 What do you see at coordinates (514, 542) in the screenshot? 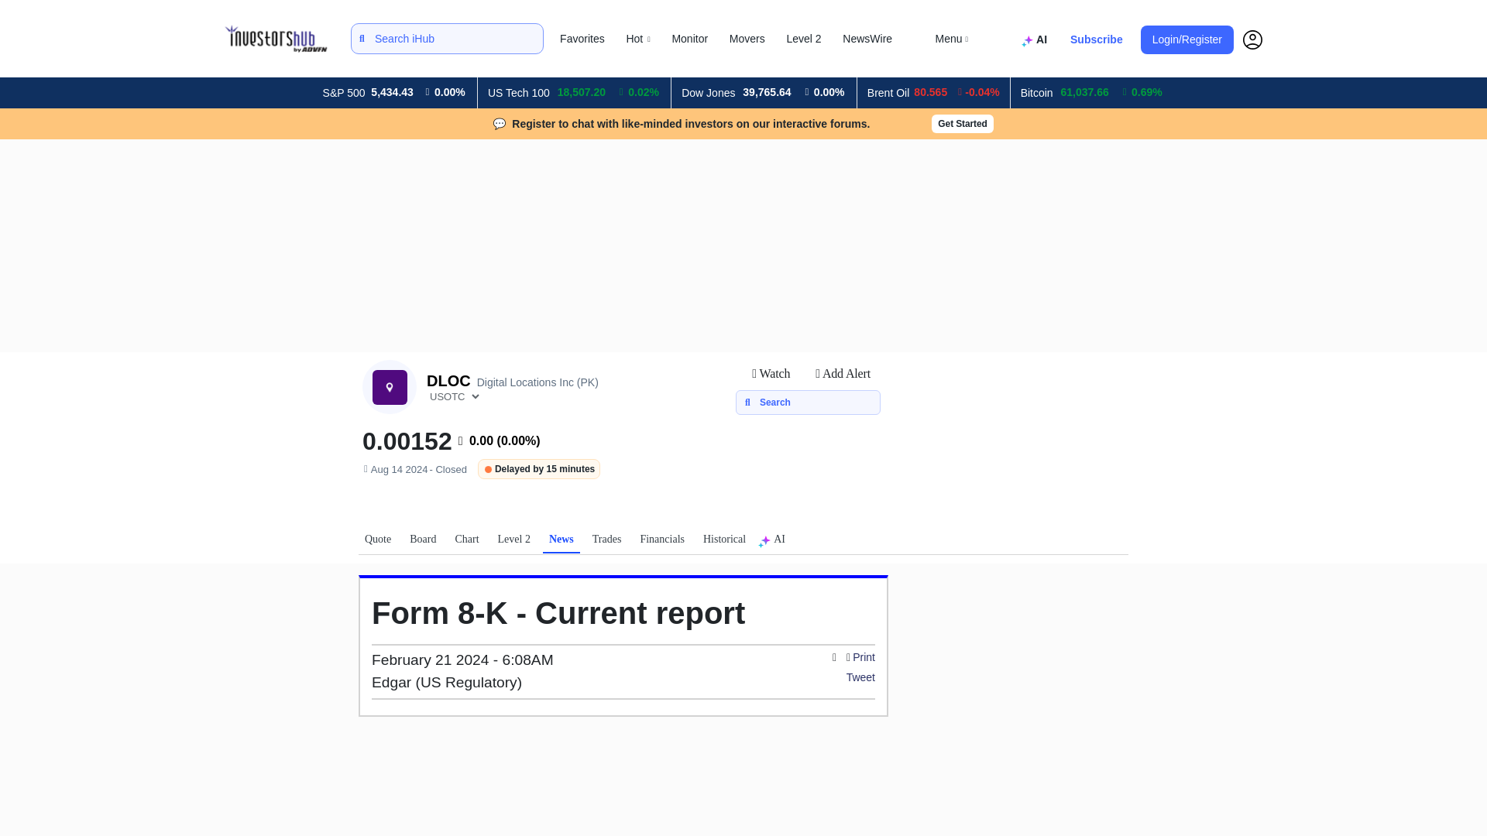
I see `Level 2 for DLOC` at bounding box center [514, 542].